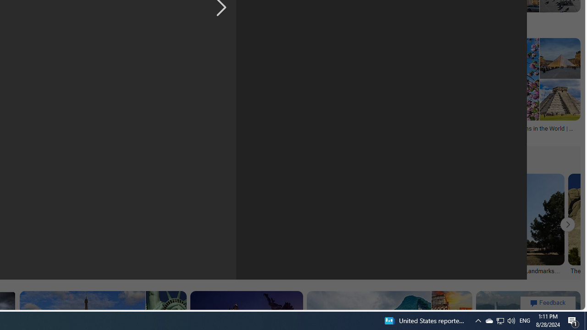 The image size is (587, 330). I want to click on Image result for World tourist attraction, so click(511, 79).